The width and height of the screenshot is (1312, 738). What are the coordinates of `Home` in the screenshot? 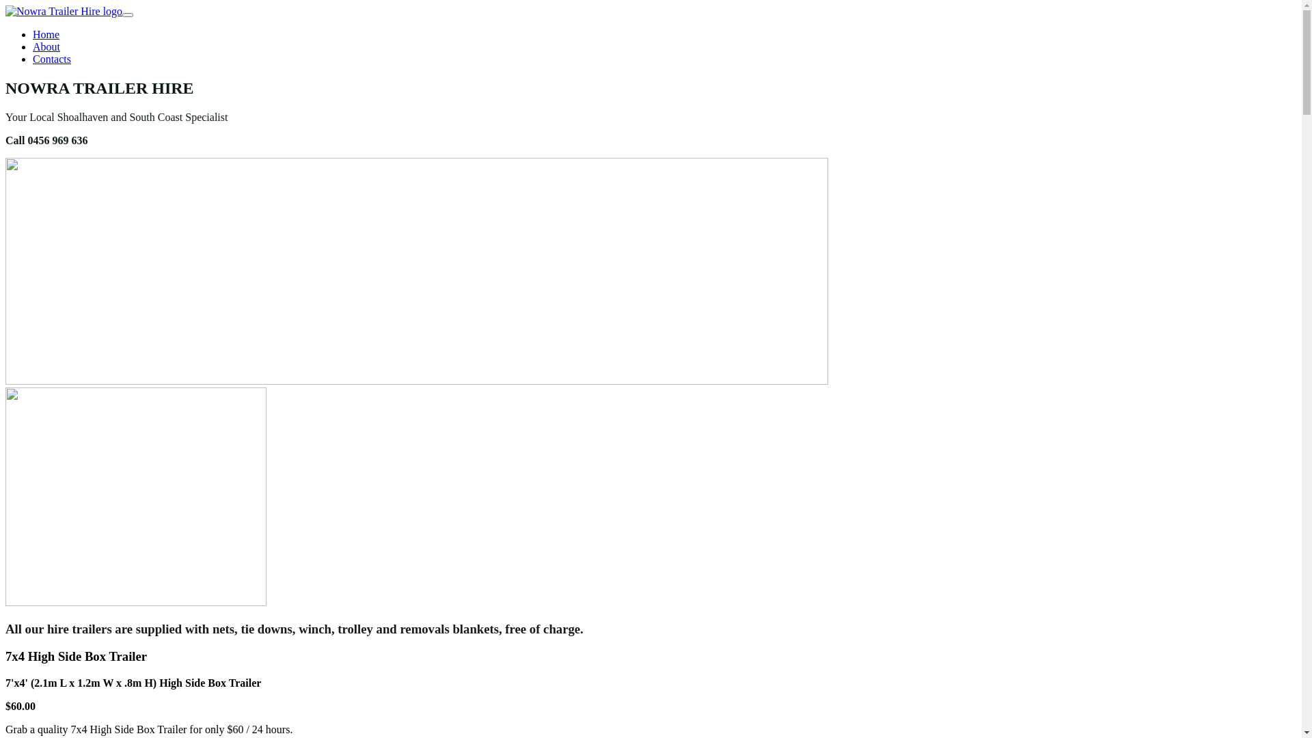 It's located at (46, 34).